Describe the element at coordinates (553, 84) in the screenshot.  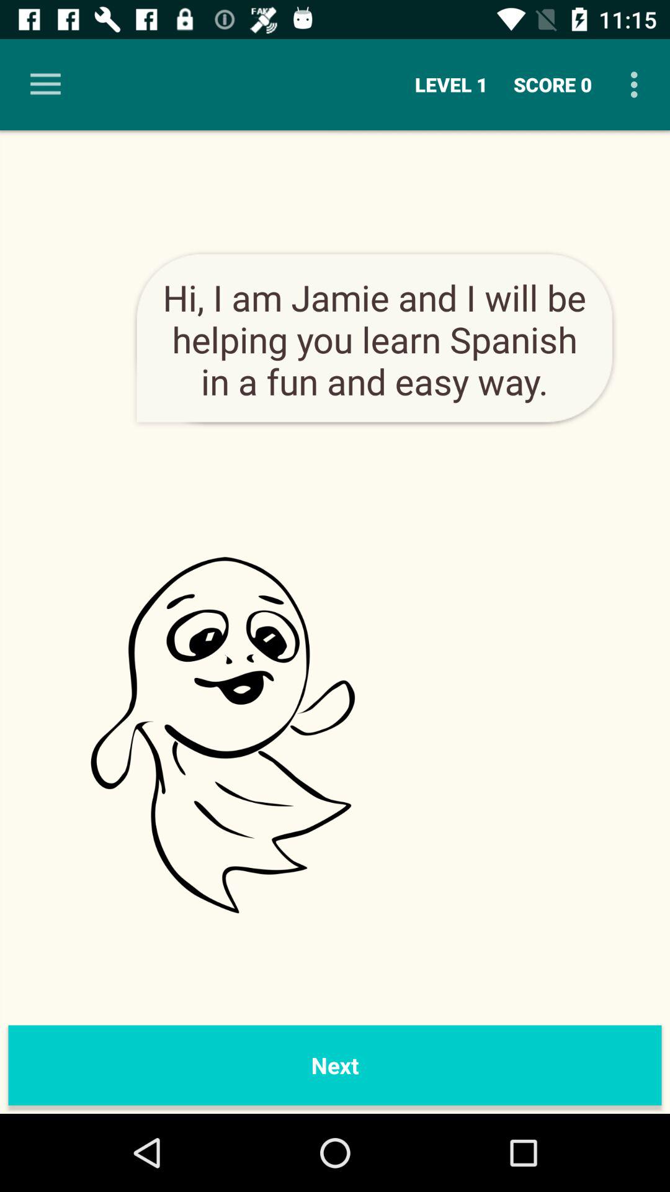
I see `tap the icon to the right of level 1 item` at that location.